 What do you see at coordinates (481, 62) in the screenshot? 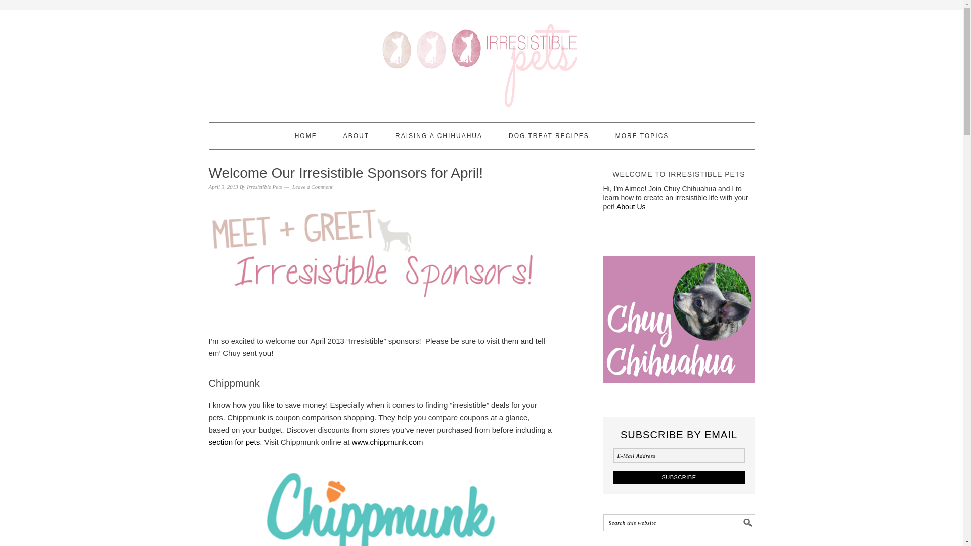
I see `IRRESISTIBLE PETS` at bounding box center [481, 62].